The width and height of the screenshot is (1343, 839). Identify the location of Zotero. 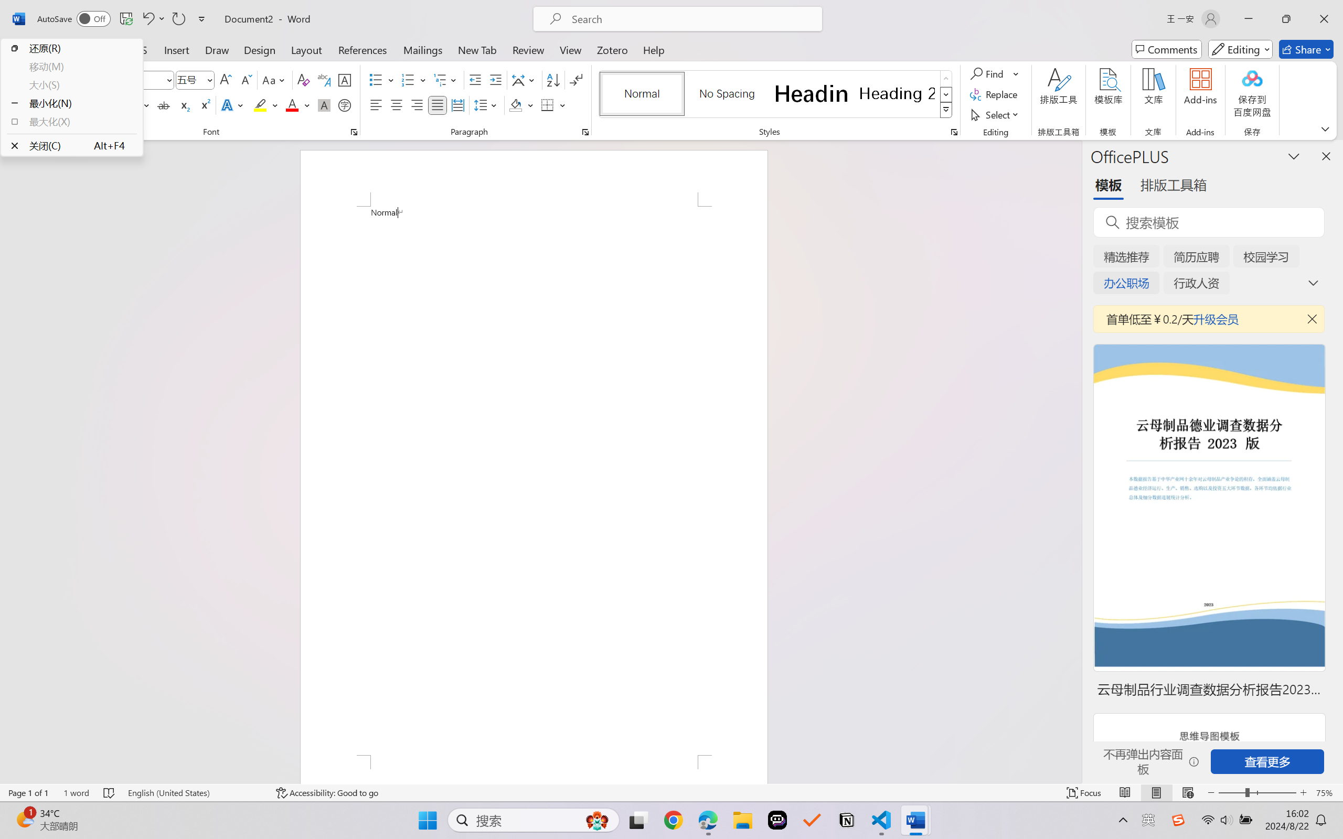
(612, 49).